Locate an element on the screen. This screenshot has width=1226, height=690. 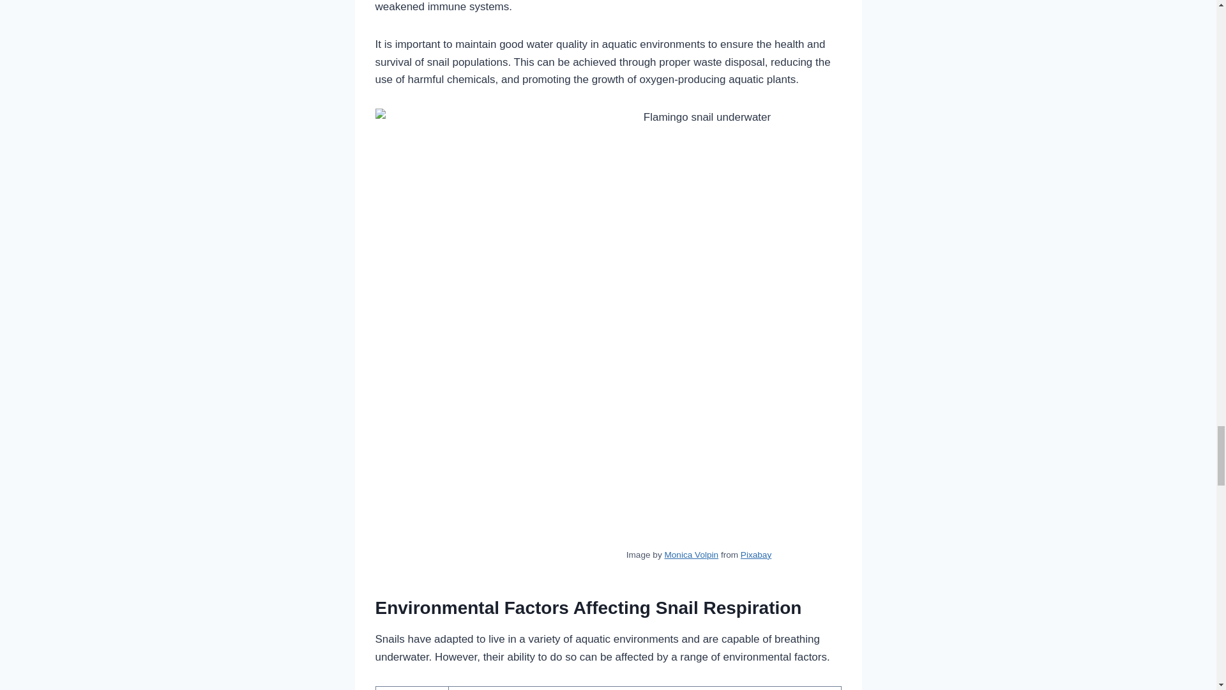
Pixabay is located at coordinates (755, 555).